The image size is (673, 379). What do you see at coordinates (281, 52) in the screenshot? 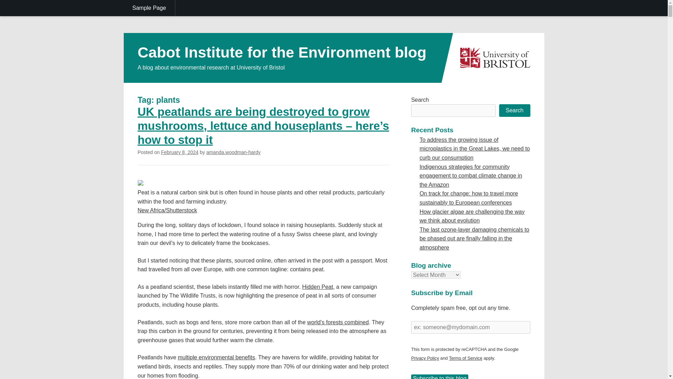
I see `Cabot Institute for the Environment blog` at bounding box center [281, 52].